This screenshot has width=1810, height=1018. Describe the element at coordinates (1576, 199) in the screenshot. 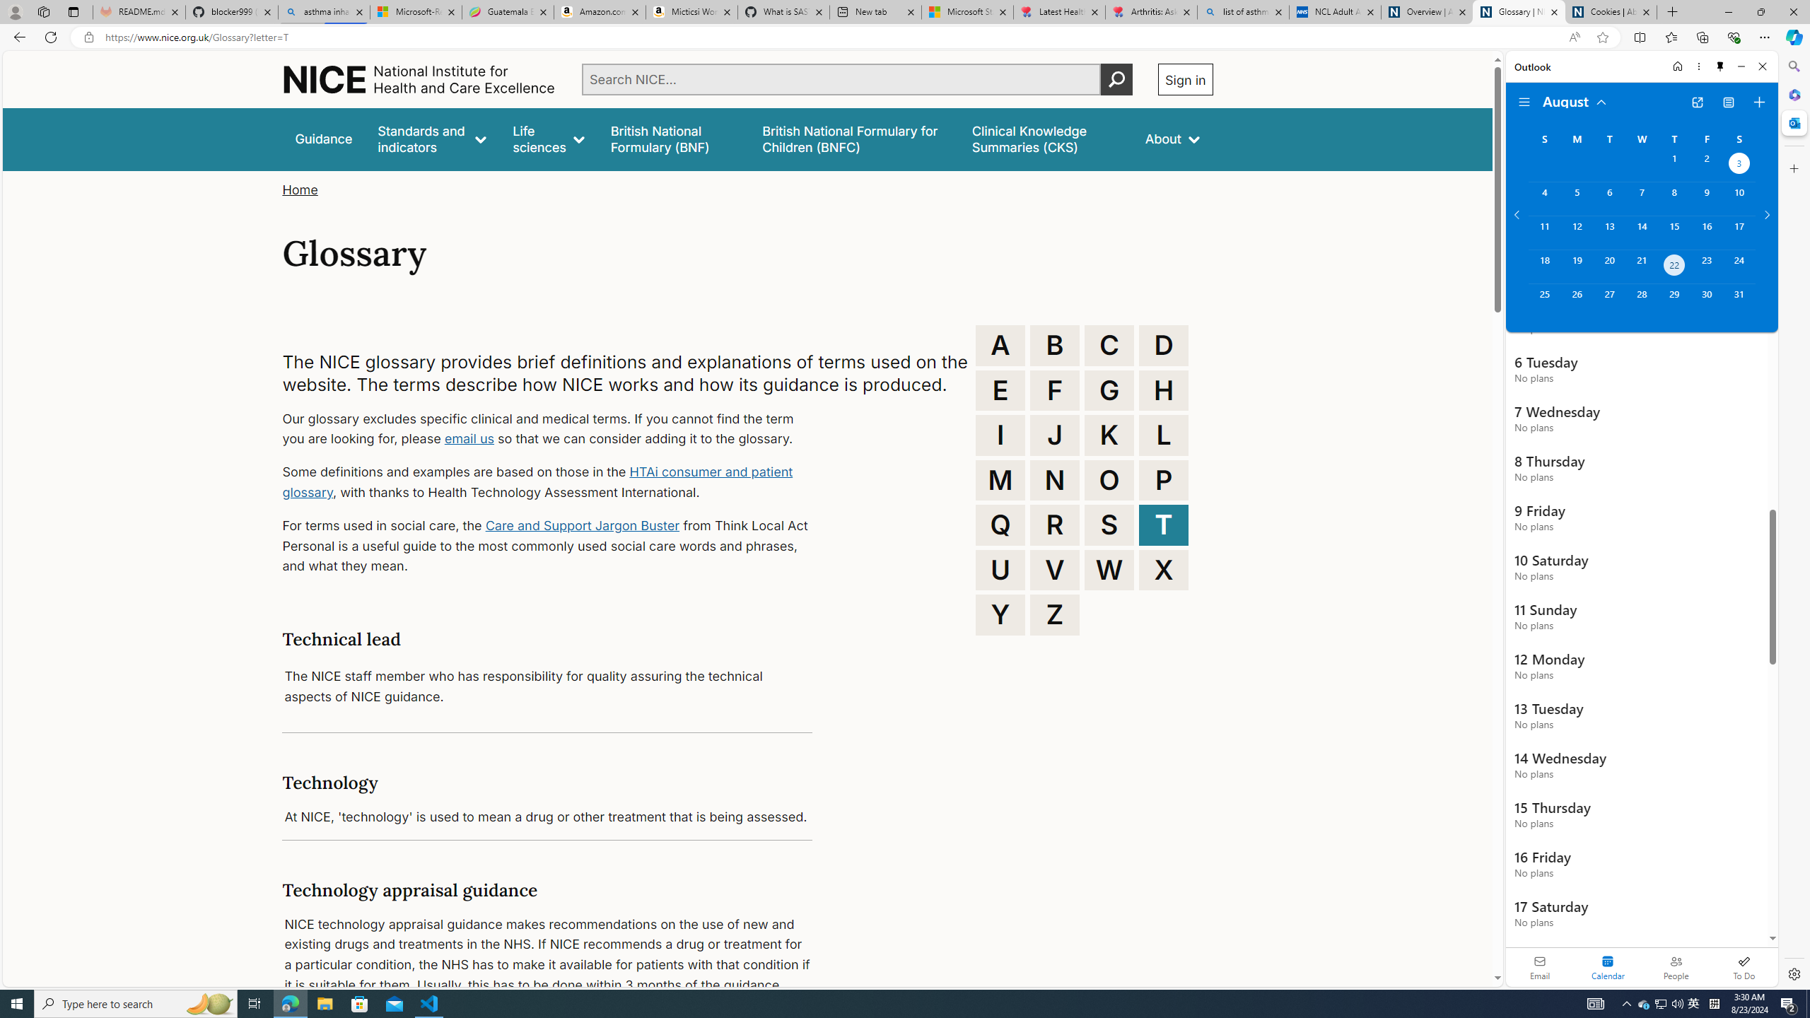

I see `Monday, August 5, 2024. ` at that location.